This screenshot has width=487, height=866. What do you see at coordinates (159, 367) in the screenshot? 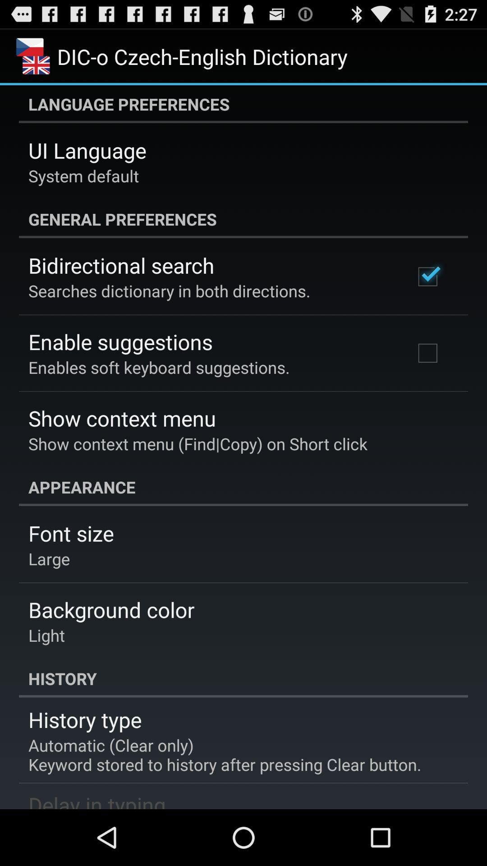
I see `tap the app below the enable suggestions app` at bounding box center [159, 367].